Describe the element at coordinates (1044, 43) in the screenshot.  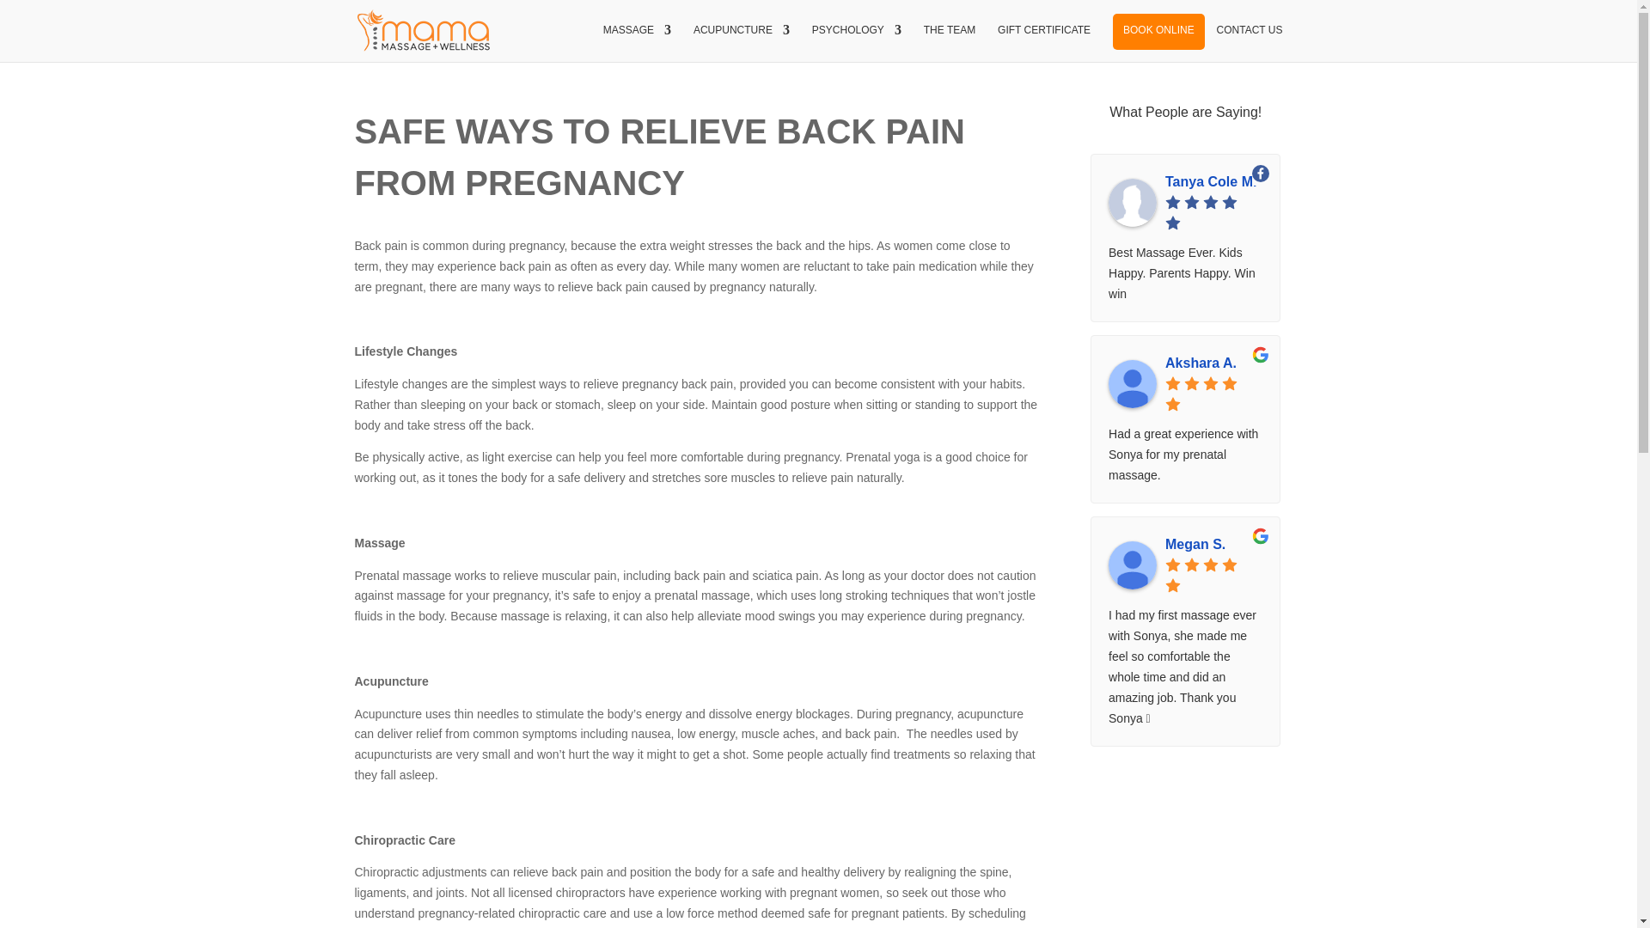
I see `GIFT CERTIFICATE` at that location.